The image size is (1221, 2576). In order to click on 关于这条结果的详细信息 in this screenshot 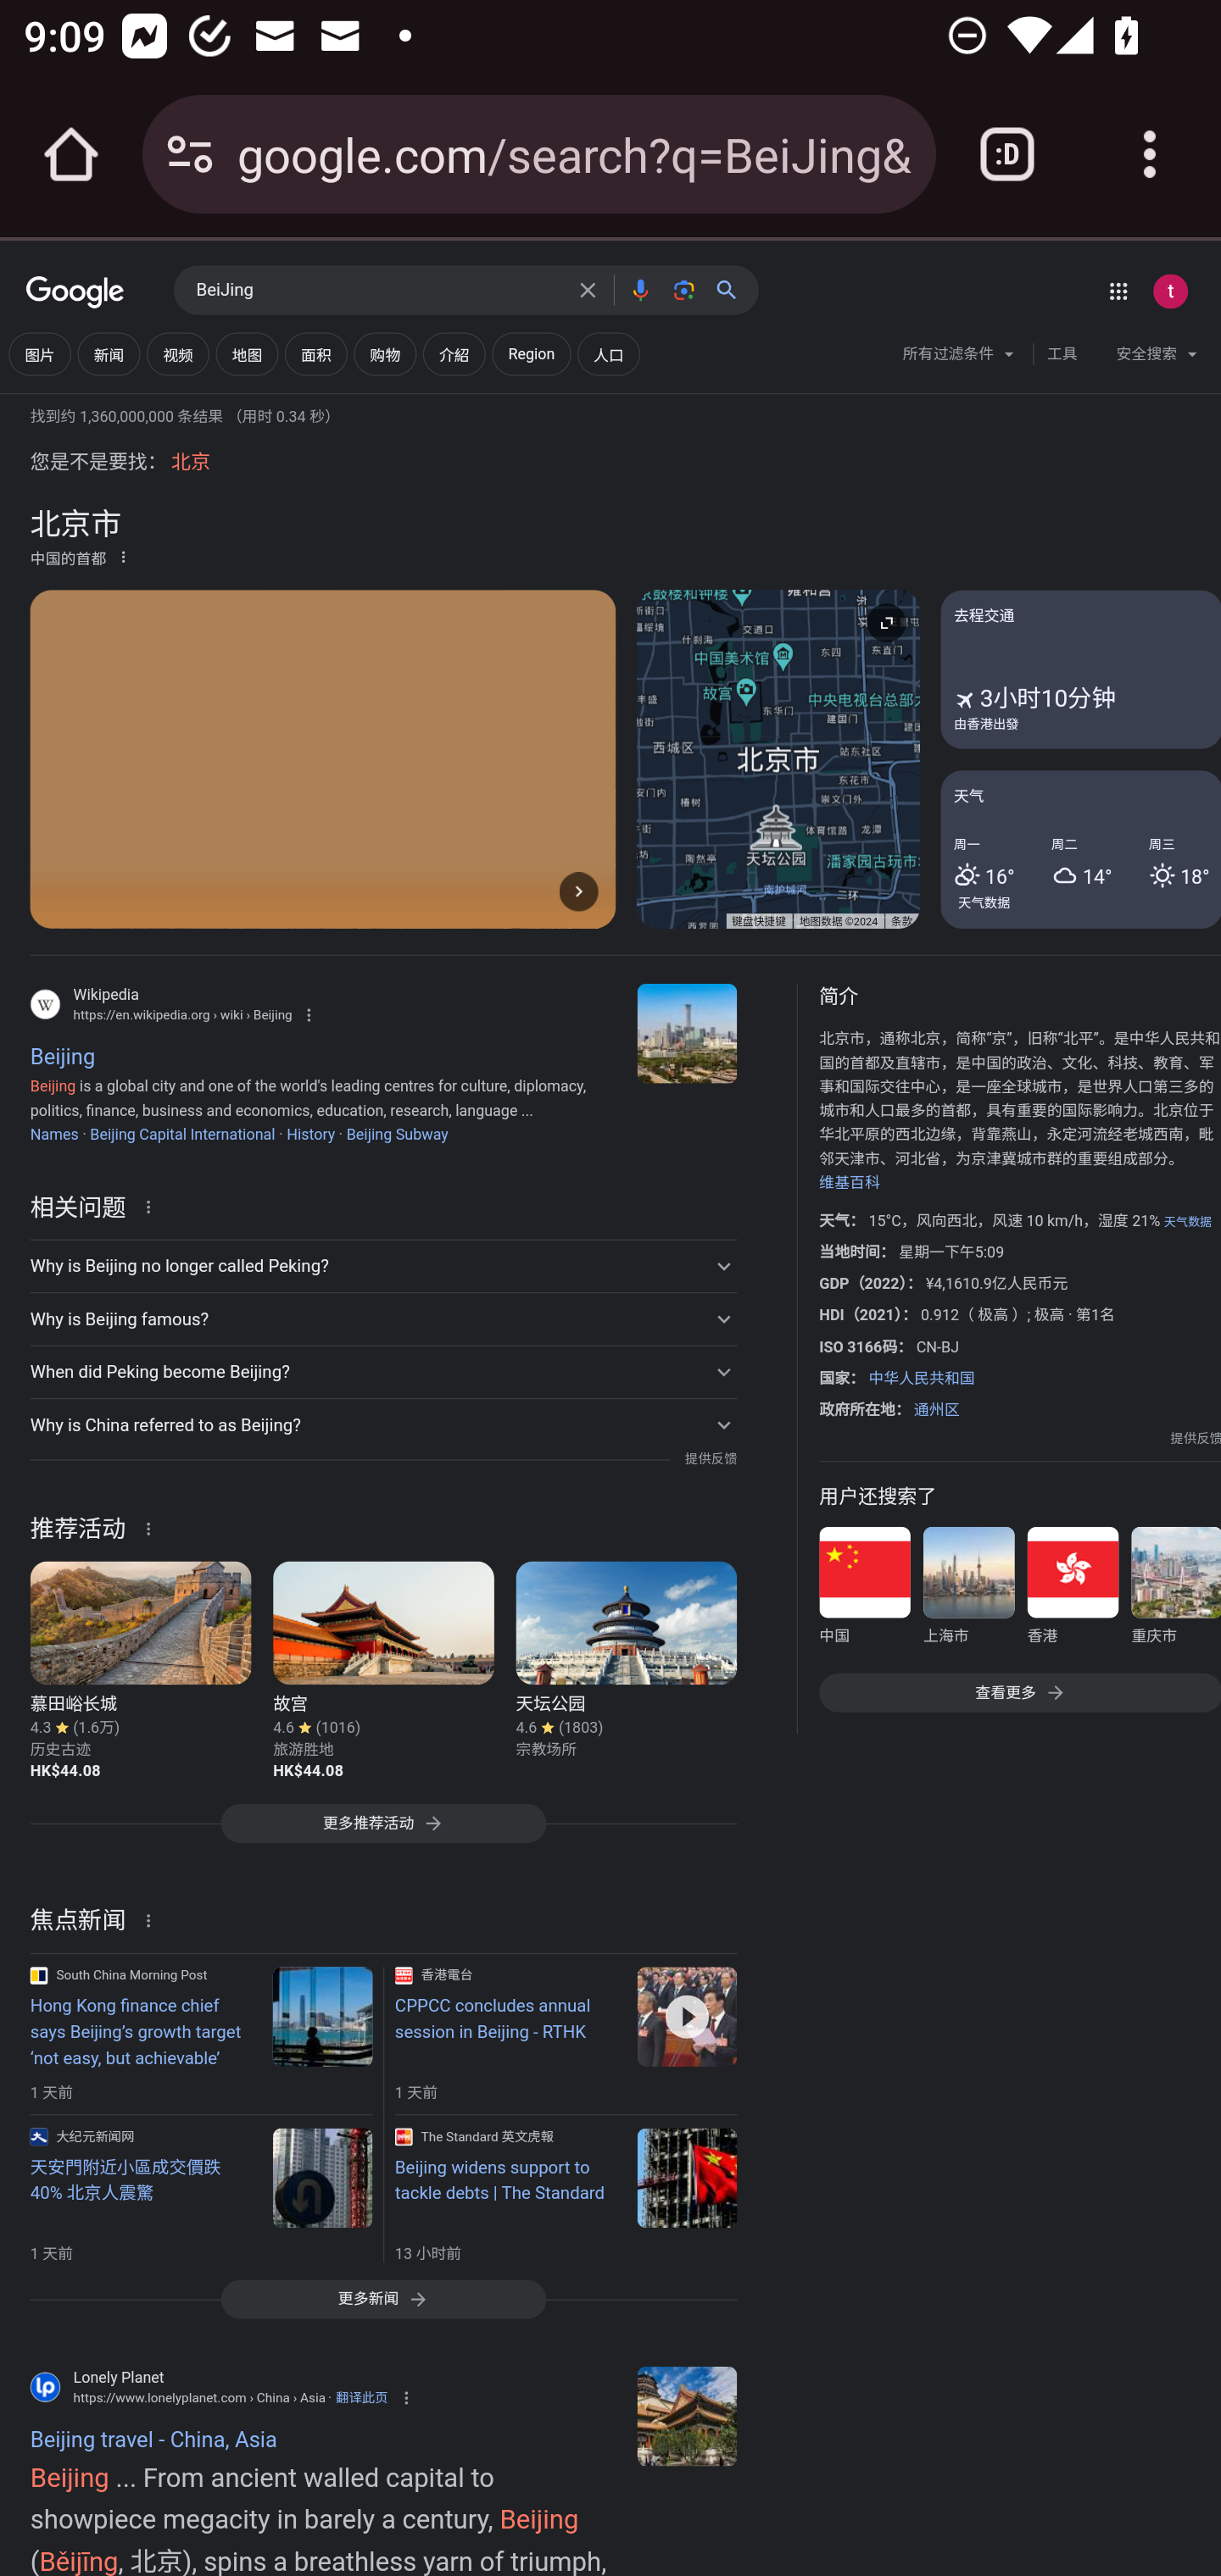, I will do `click(153, 1918)`.